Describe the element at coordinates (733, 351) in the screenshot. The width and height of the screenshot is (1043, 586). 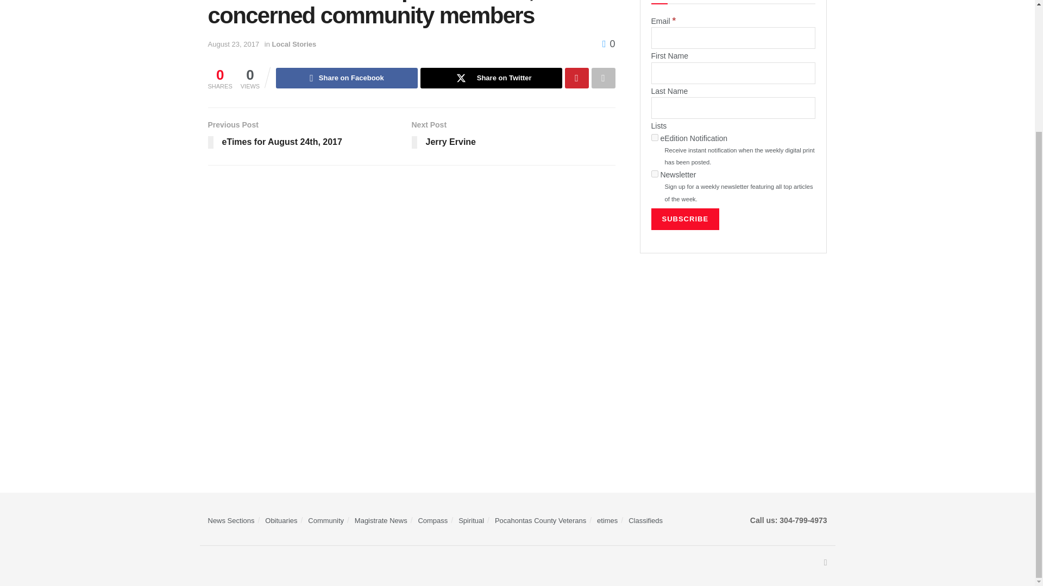
I see `Advertisement` at that location.